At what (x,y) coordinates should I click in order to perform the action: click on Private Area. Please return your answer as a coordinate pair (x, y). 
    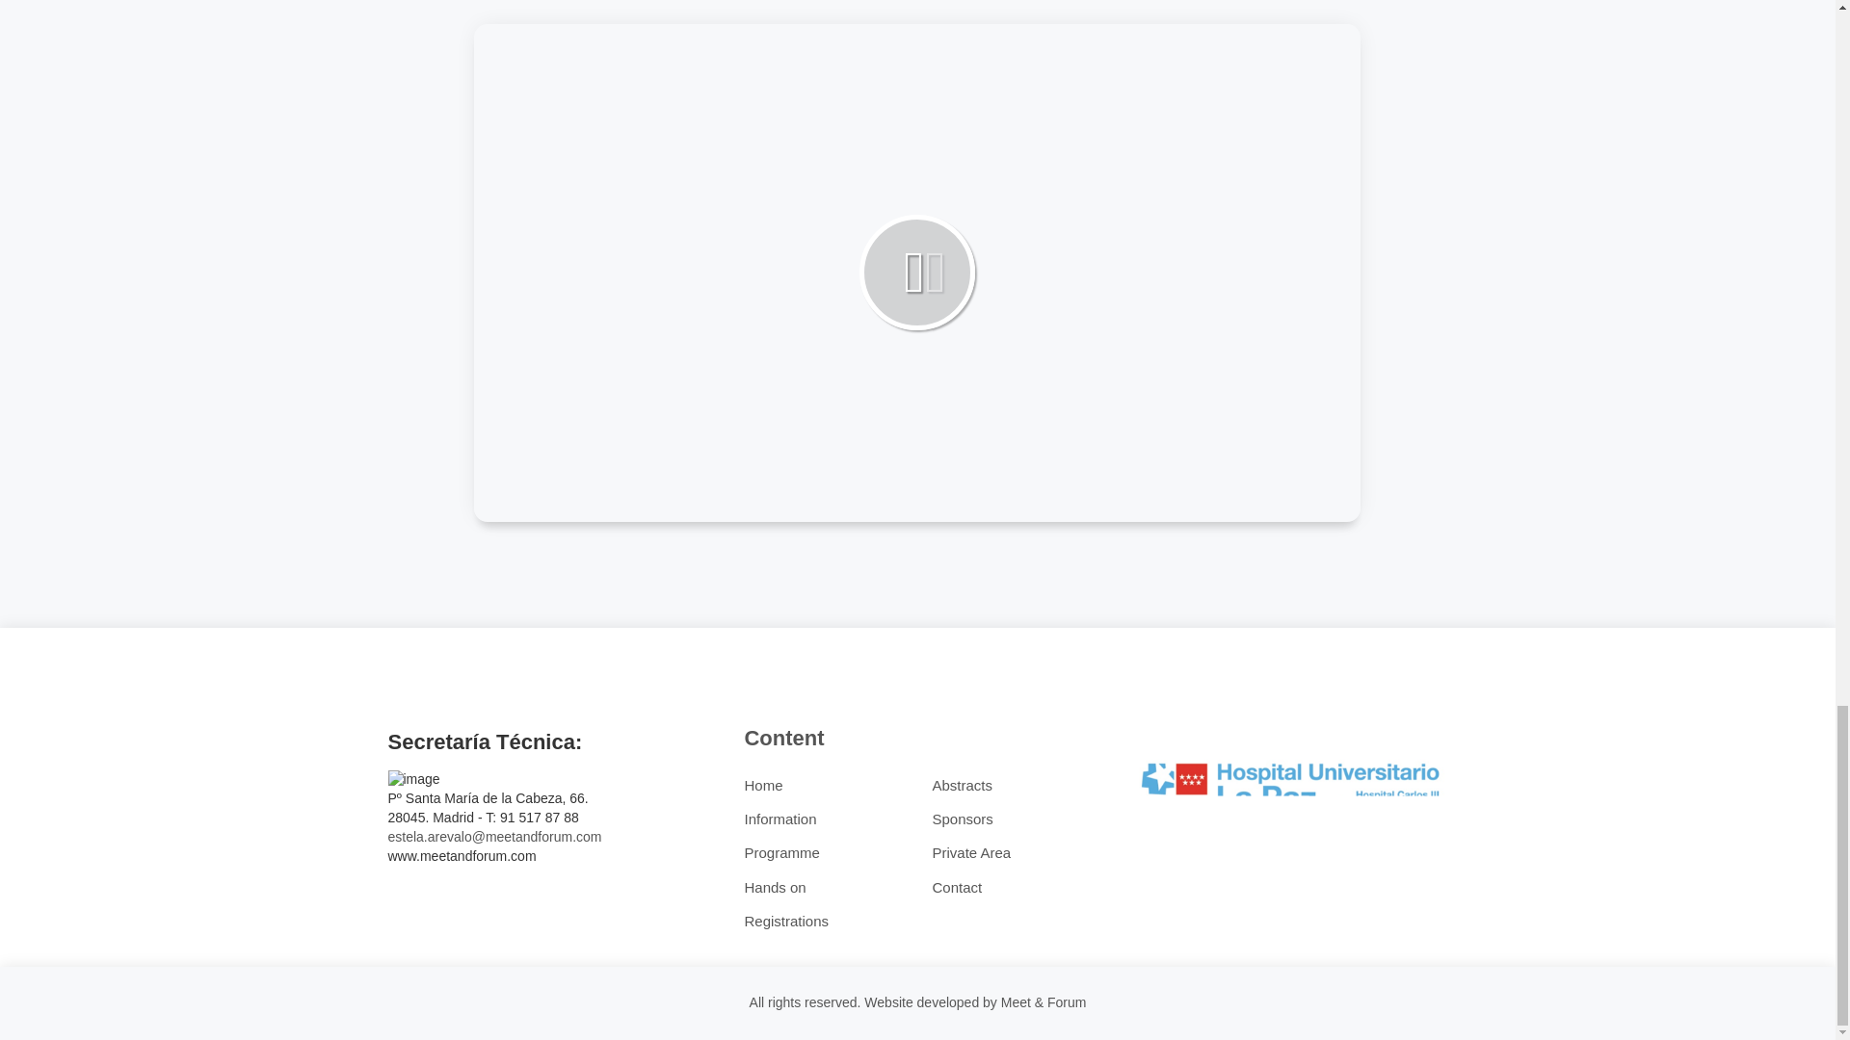
    Looking at the image, I should click on (971, 852).